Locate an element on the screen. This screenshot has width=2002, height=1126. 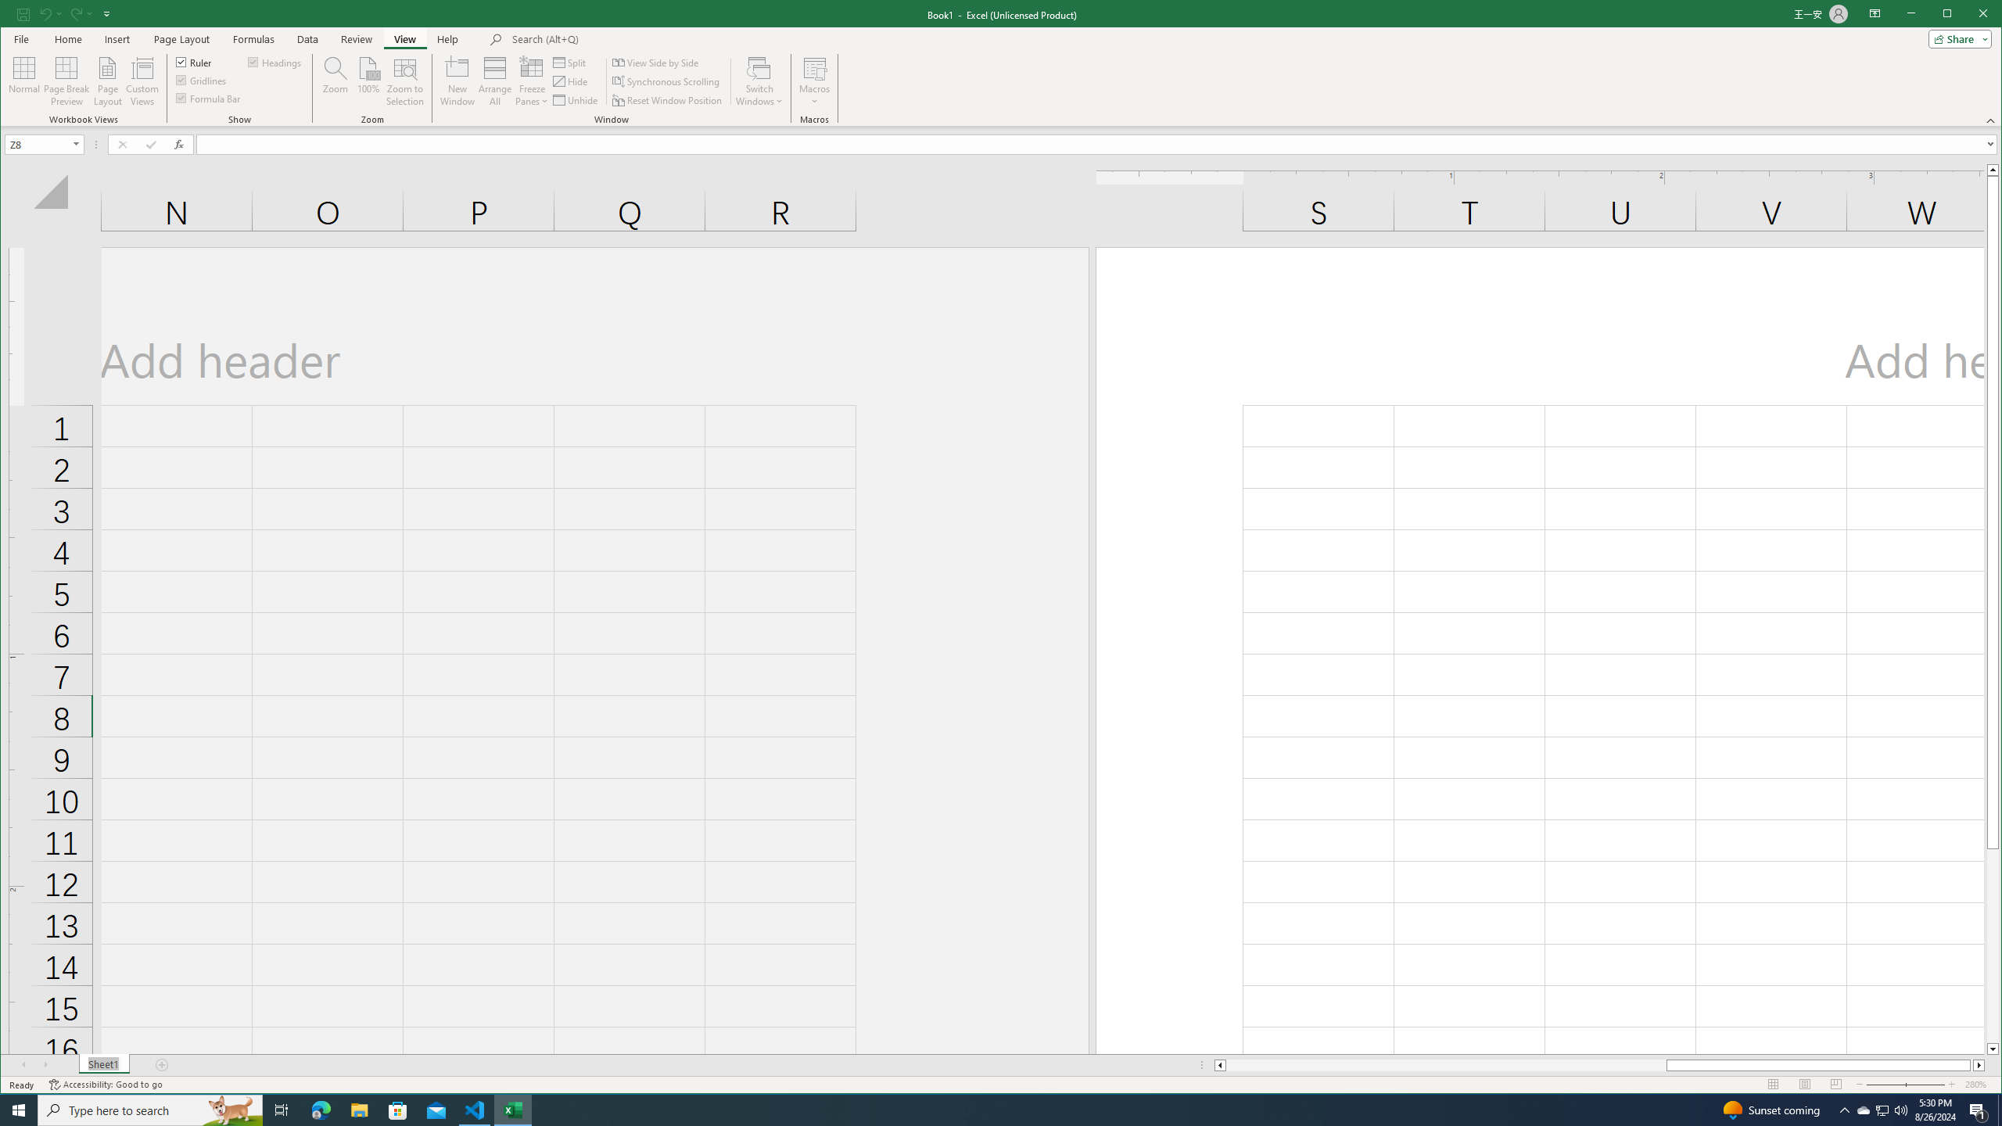
Review is located at coordinates (356, 39).